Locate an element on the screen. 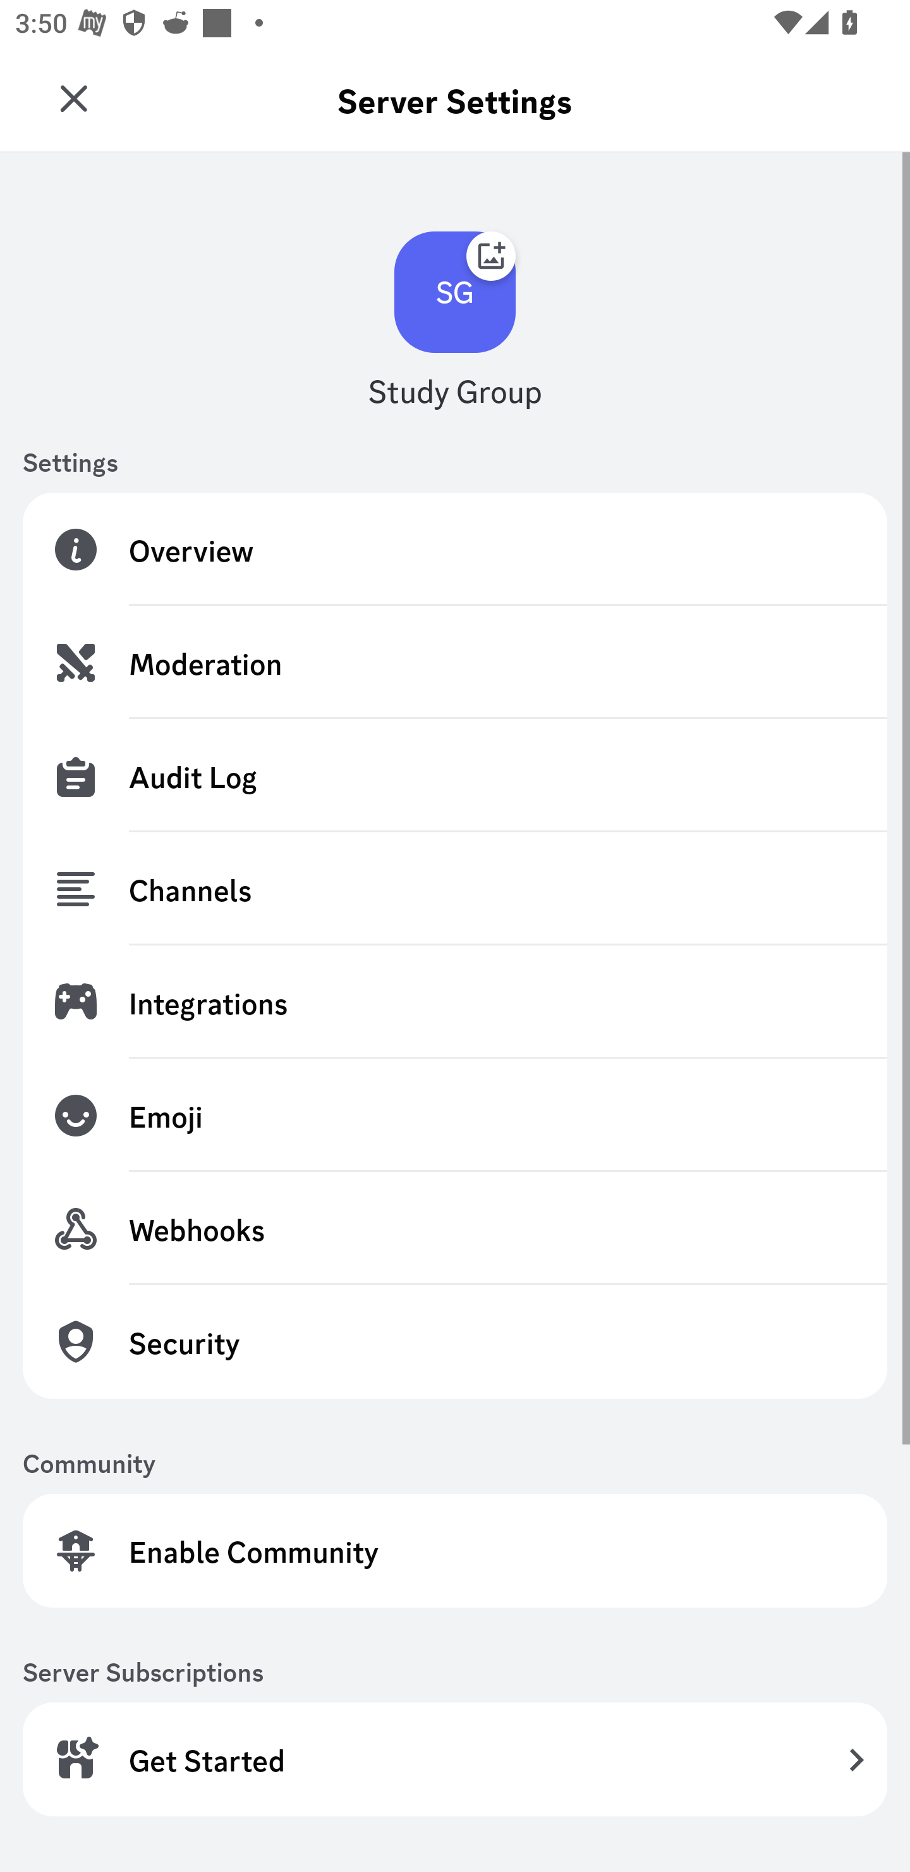    Study Group SG is located at coordinates (80, 91).